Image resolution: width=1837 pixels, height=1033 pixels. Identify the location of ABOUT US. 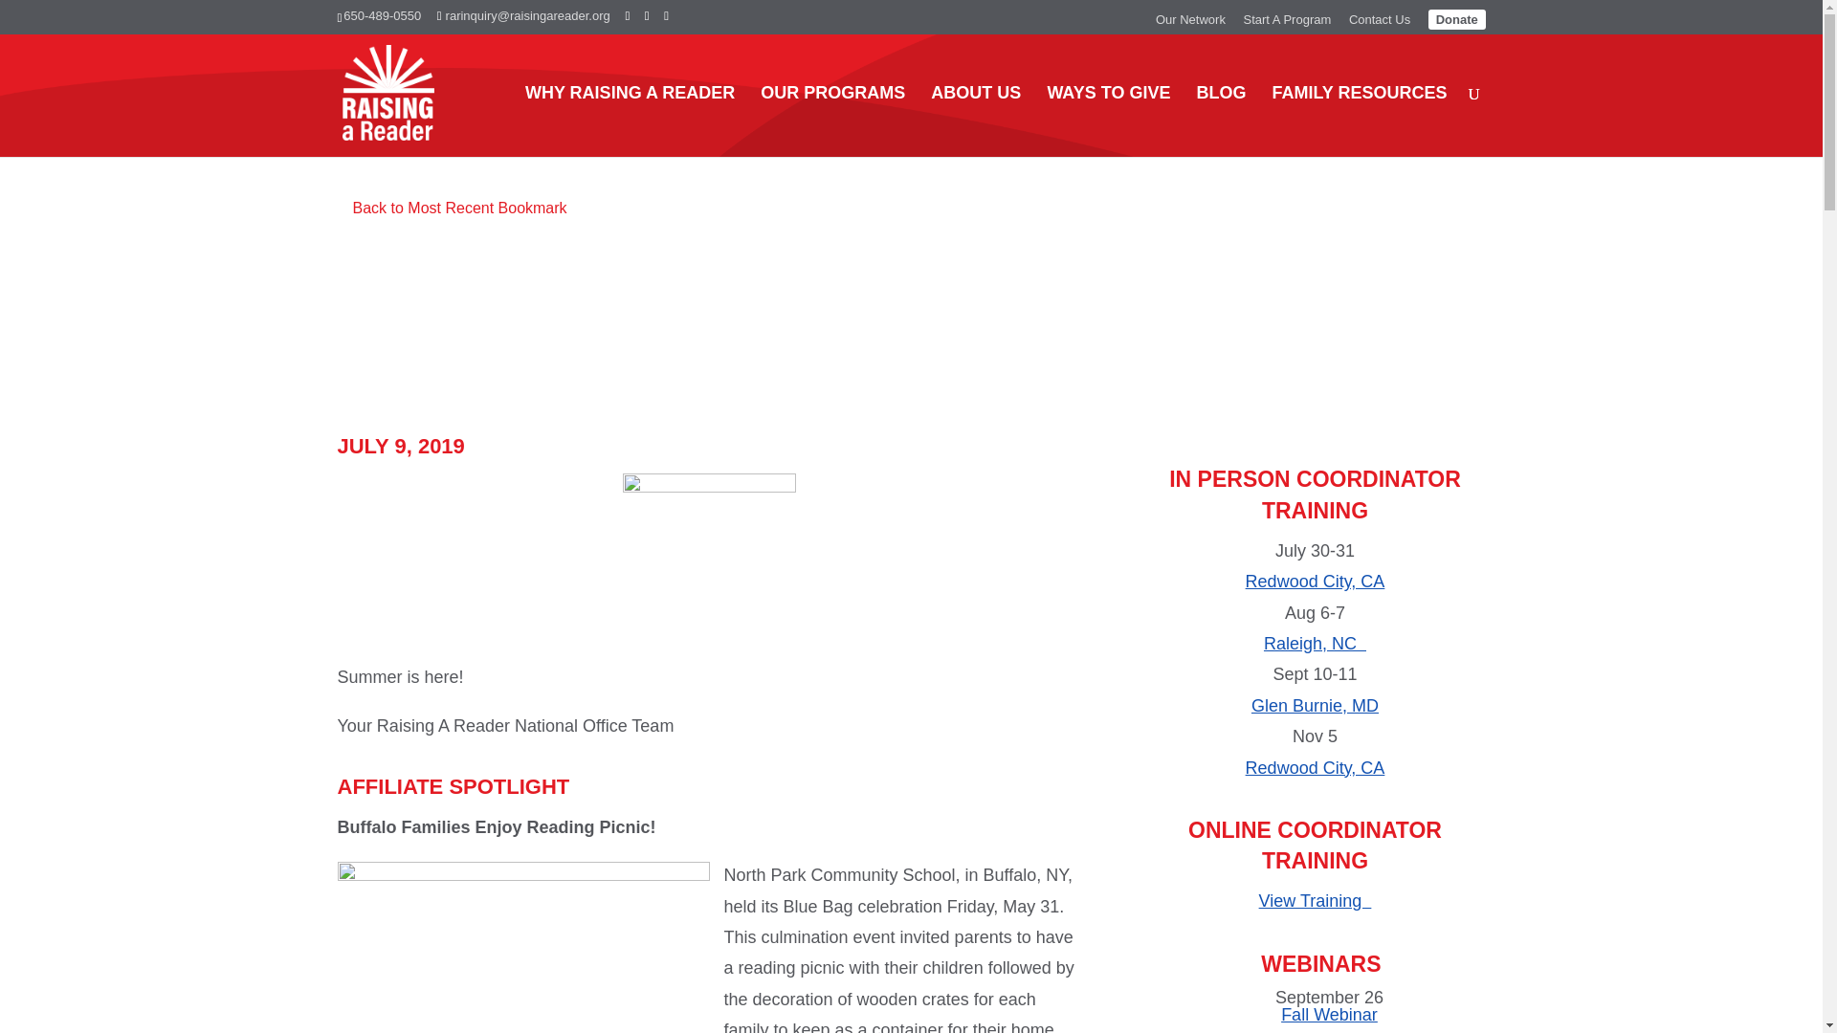
(976, 121).